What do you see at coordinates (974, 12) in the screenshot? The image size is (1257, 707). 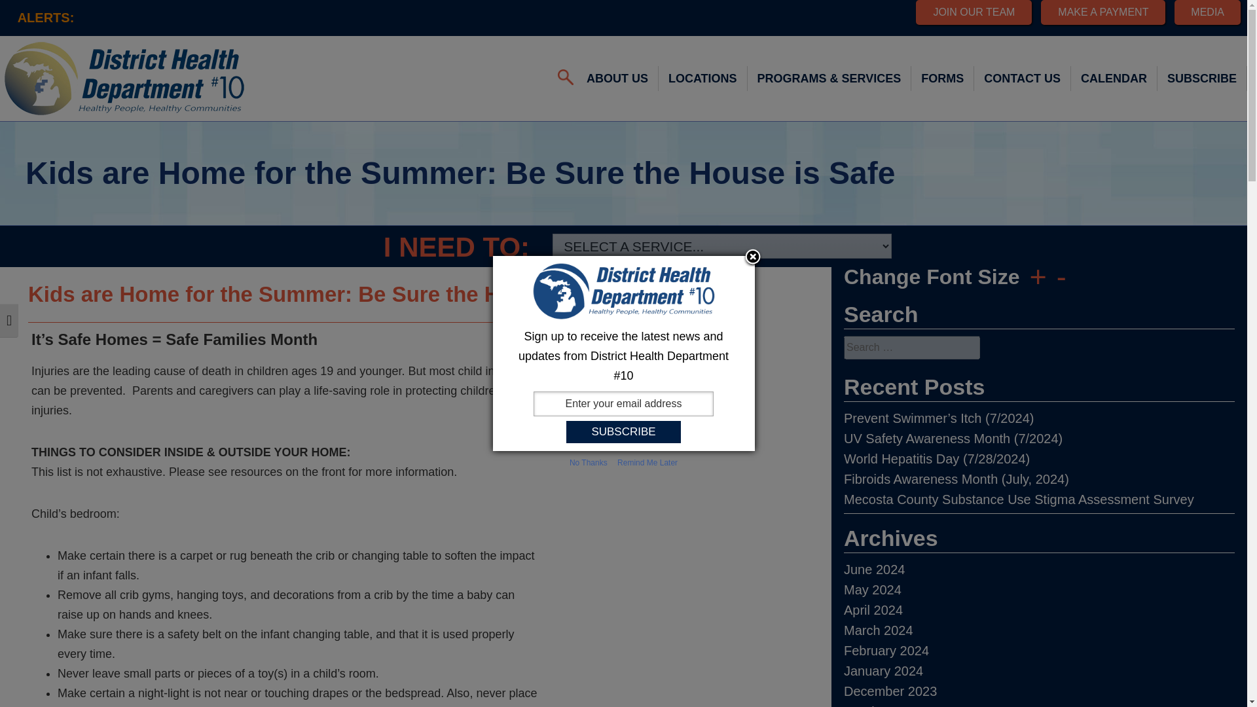 I see `Join Our Team` at bounding box center [974, 12].